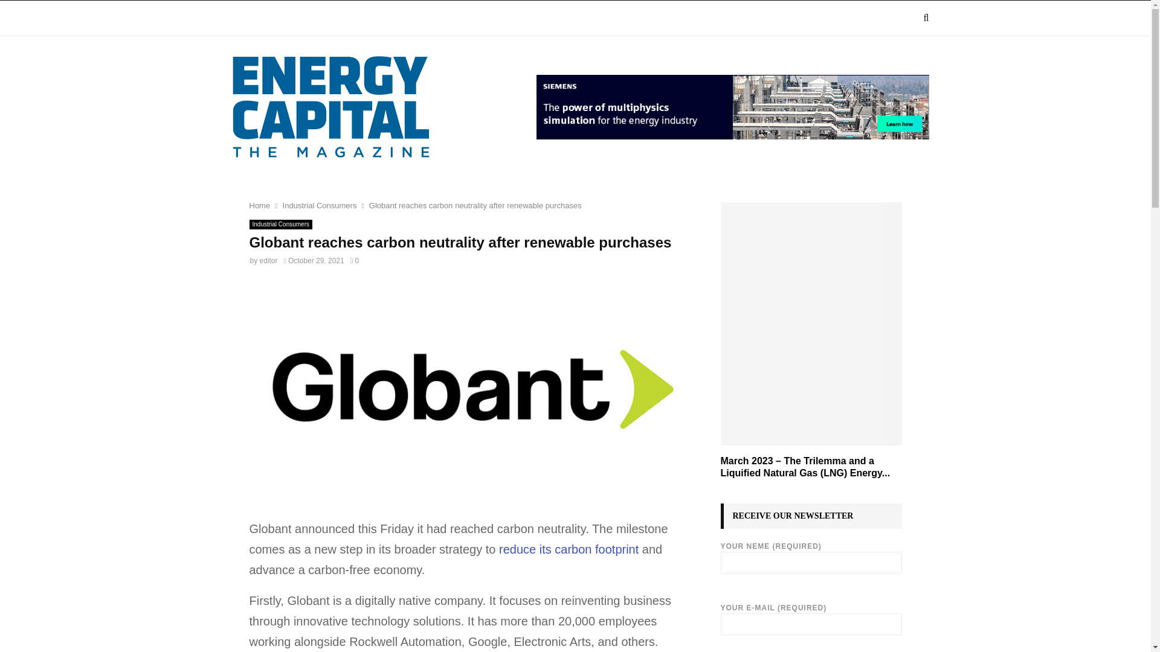 This screenshot has height=652, width=1160. What do you see at coordinates (245, 18) in the screenshot?
I see `HOME` at bounding box center [245, 18].